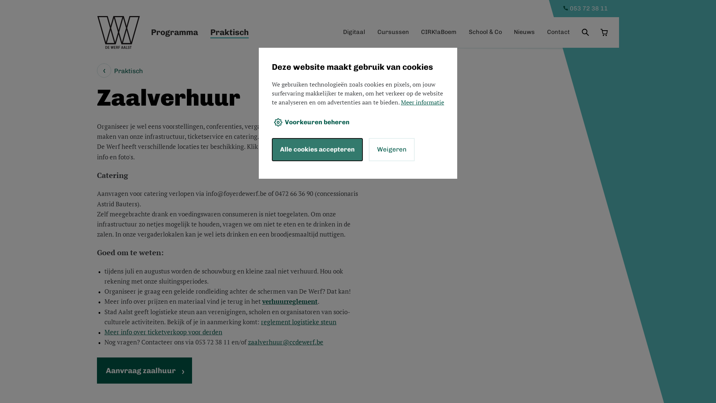  I want to click on Meer informatie, so click(423, 102).